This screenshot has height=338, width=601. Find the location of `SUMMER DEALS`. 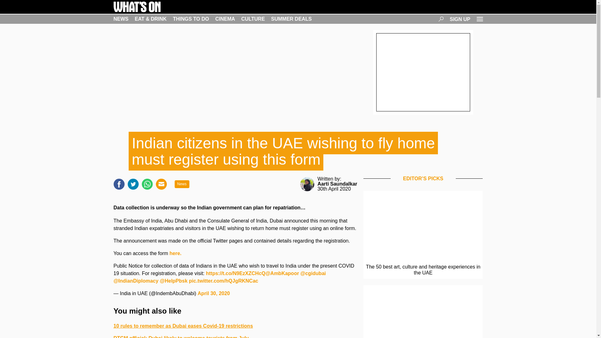

SUMMER DEALS is located at coordinates (291, 19).